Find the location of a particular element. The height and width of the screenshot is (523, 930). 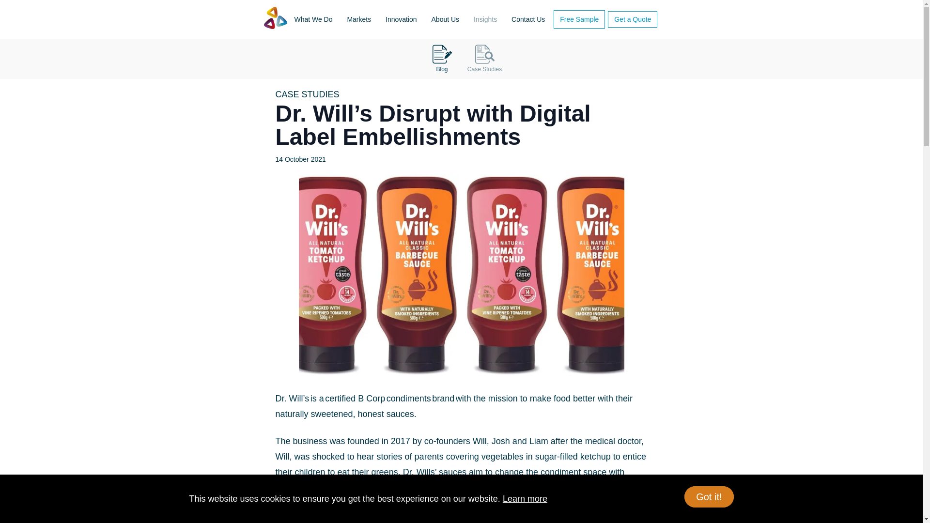

Learn more is located at coordinates (525, 499).